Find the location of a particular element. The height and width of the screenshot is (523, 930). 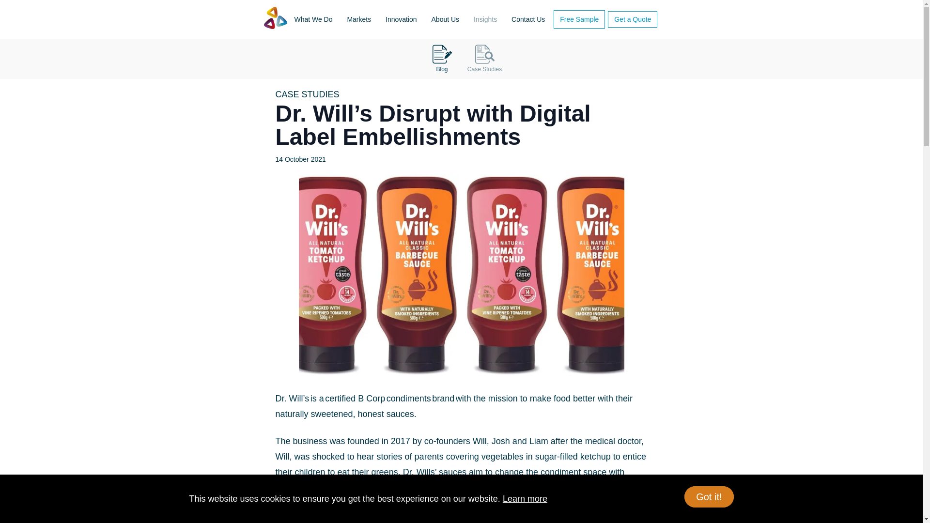

Learn more is located at coordinates (525, 499).